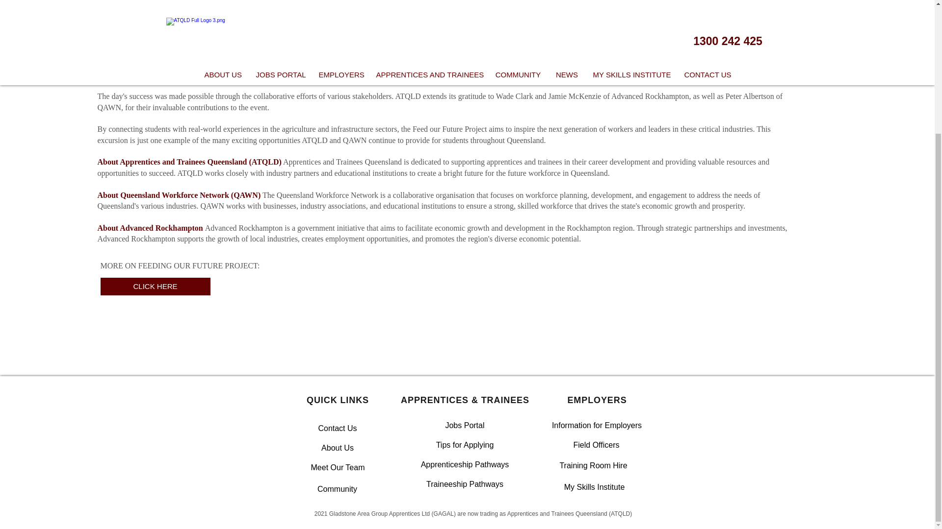  I want to click on CLICK HERE, so click(155, 286).